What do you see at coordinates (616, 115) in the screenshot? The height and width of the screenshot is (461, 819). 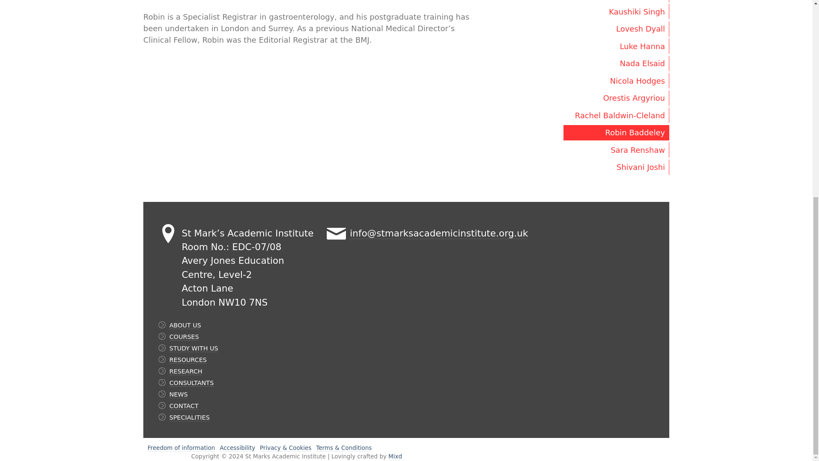 I see `Rachel Baldwin-Cleland` at bounding box center [616, 115].